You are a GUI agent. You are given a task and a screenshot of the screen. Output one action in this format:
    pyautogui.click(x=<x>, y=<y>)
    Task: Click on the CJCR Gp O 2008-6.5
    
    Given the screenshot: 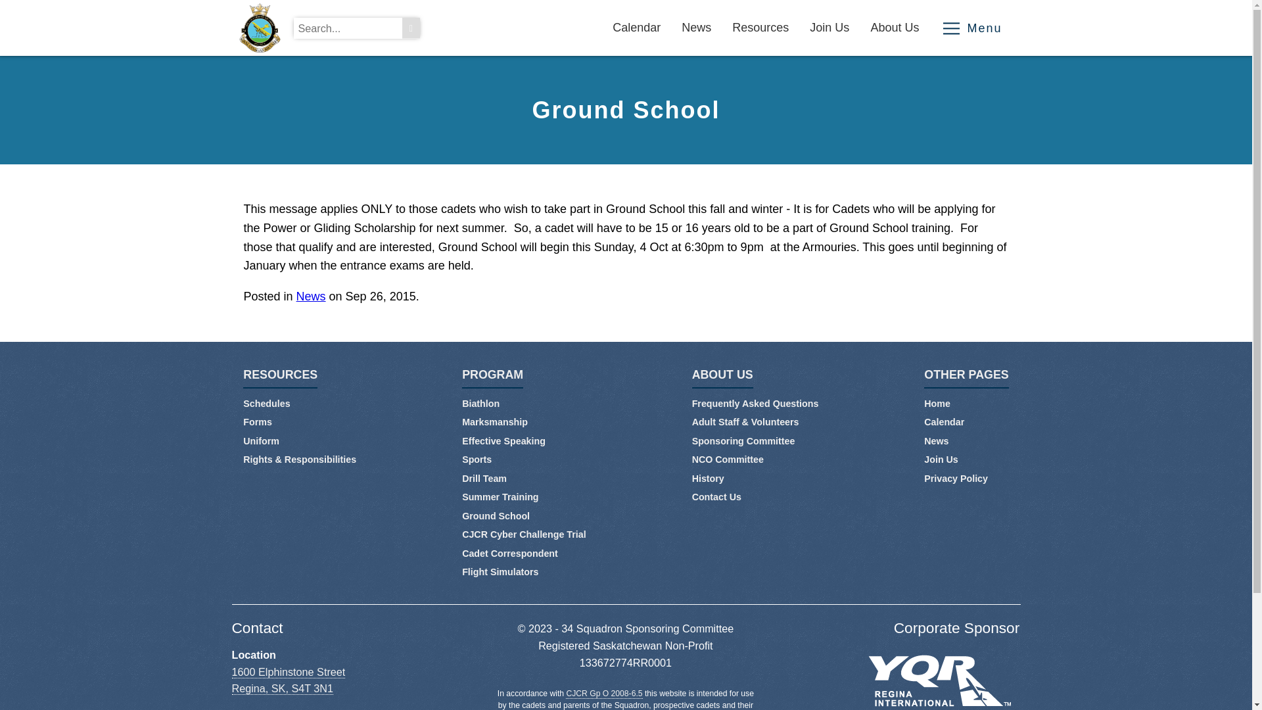 What is the action you would take?
    pyautogui.click(x=604, y=694)
    